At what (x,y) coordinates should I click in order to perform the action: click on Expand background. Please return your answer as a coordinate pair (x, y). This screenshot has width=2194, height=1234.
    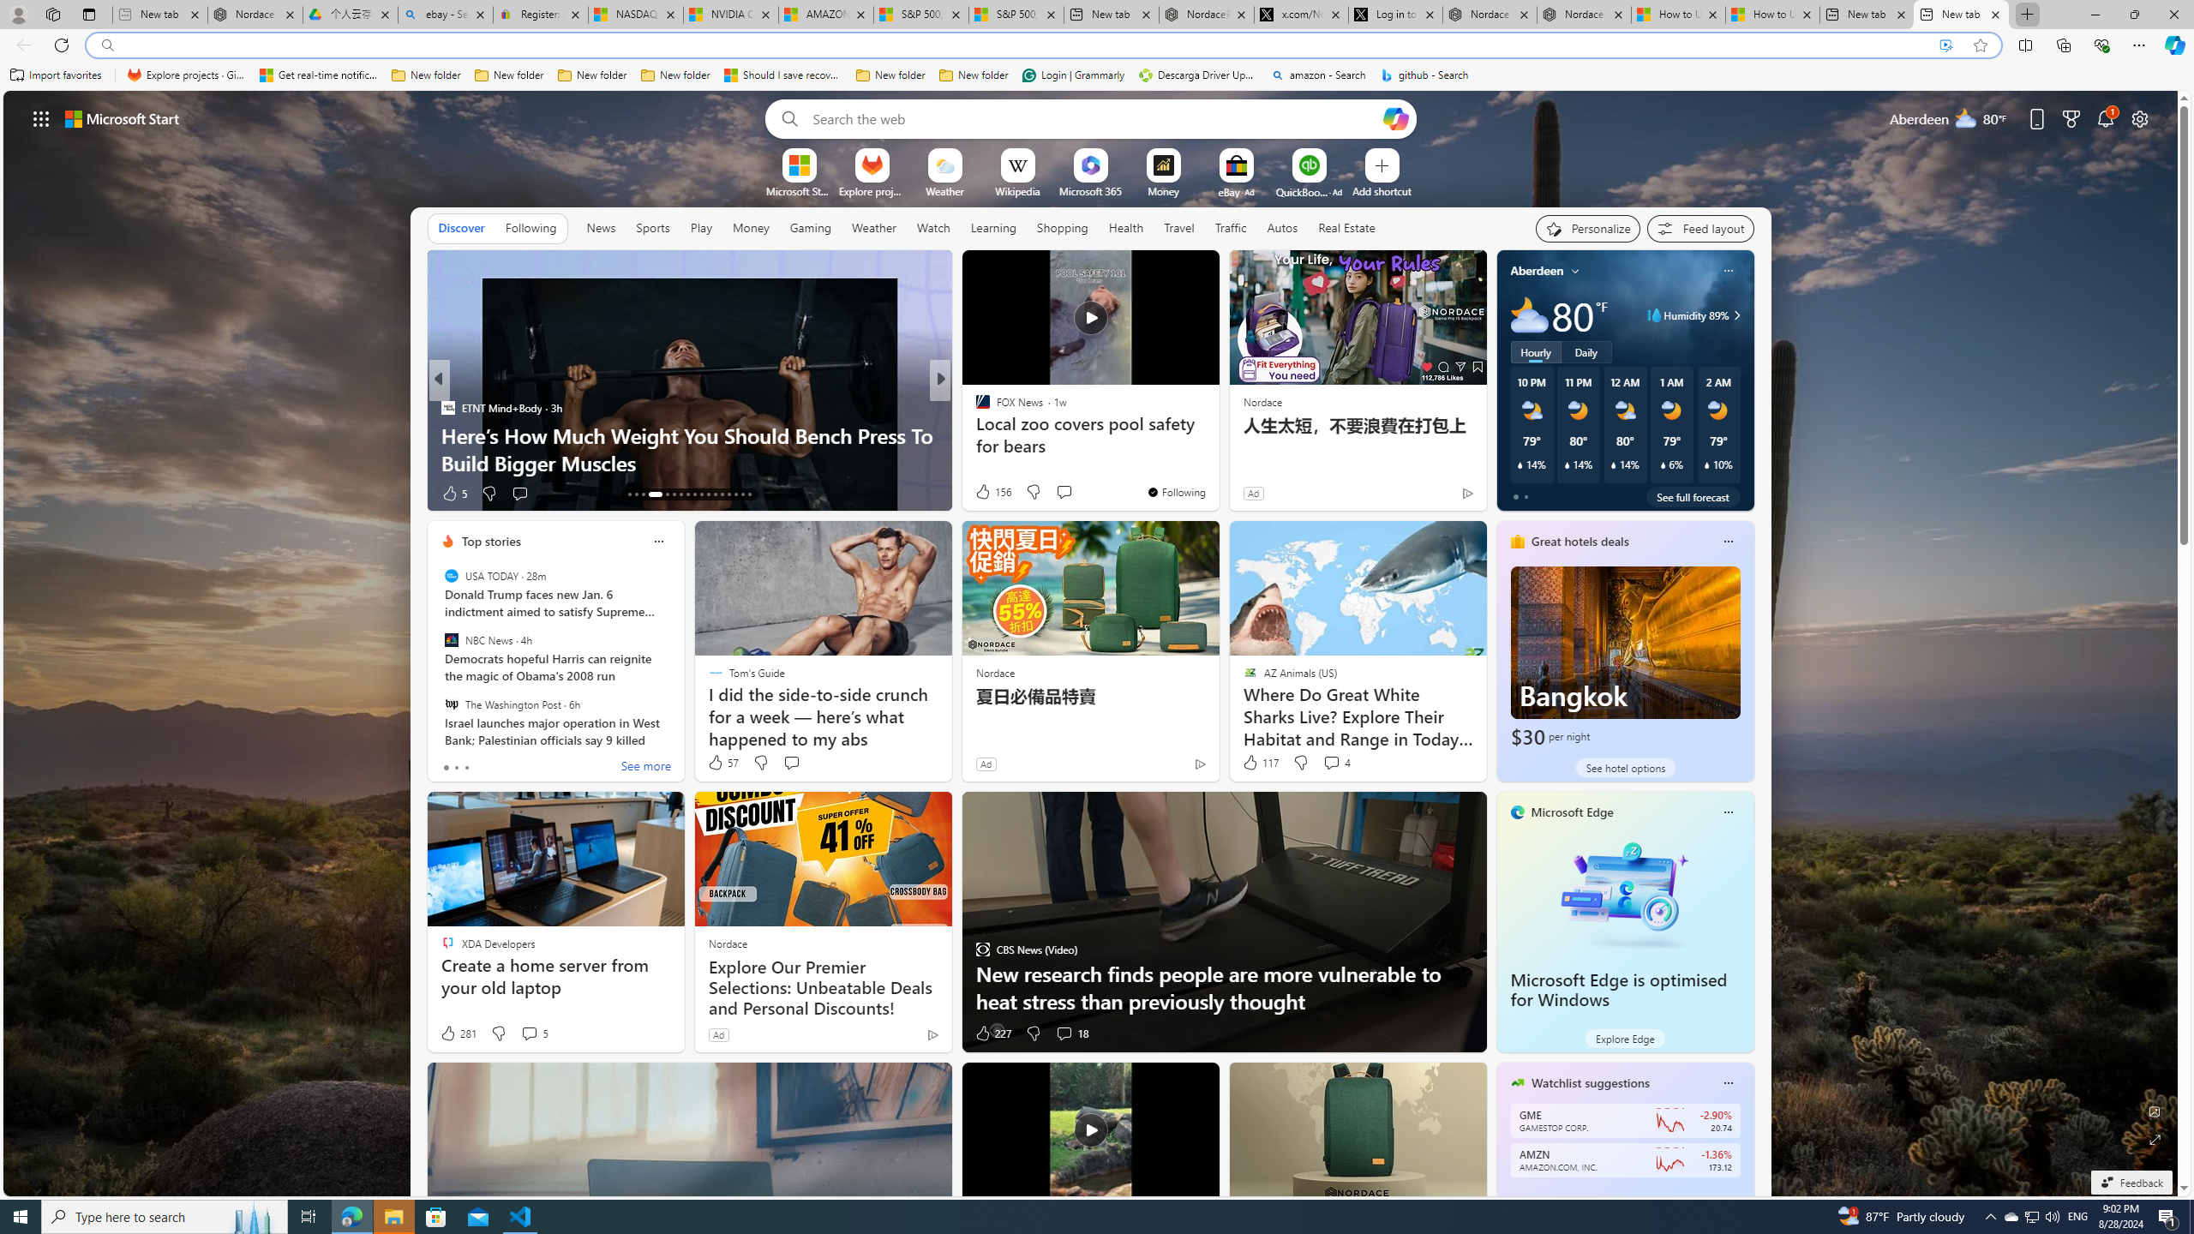
    Looking at the image, I should click on (2155, 1140).